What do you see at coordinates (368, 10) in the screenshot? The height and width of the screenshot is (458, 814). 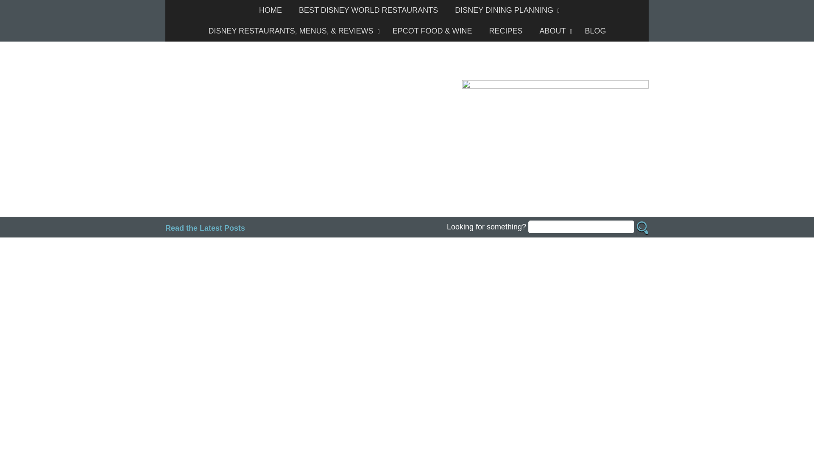 I see `BEST DISNEY WORLD RESTAURANTS` at bounding box center [368, 10].